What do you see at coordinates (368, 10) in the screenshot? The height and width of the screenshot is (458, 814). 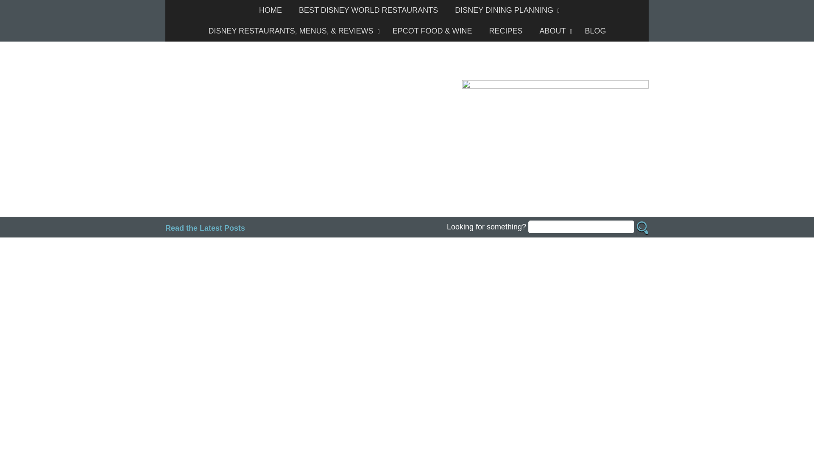 I see `BEST DISNEY WORLD RESTAURANTS` at bounding box center [368, 10].